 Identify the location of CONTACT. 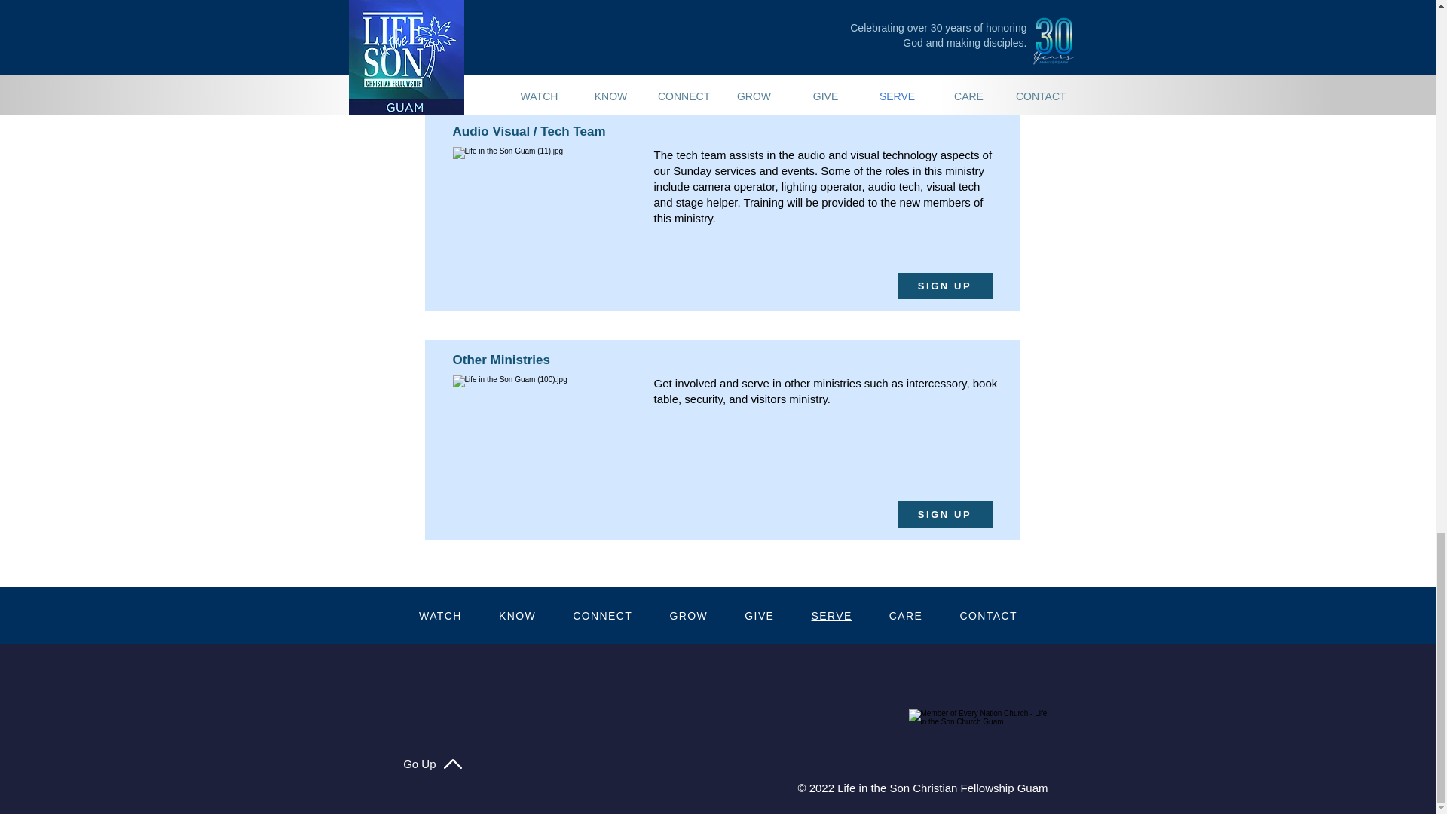
(989, 615).